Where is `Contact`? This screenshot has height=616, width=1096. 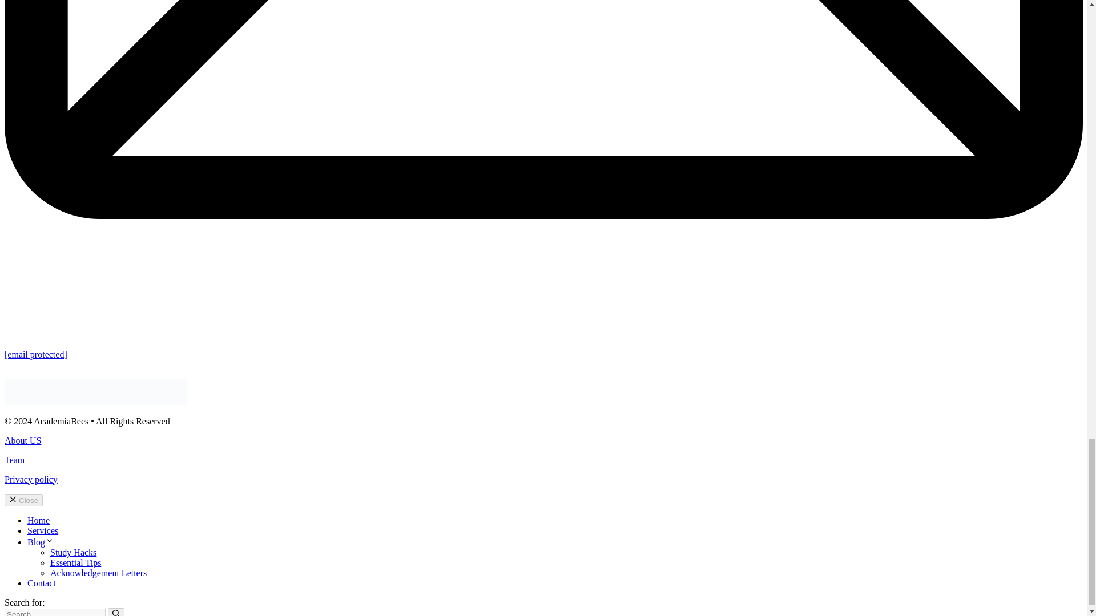
Contact is located at coordinates (41, 583).